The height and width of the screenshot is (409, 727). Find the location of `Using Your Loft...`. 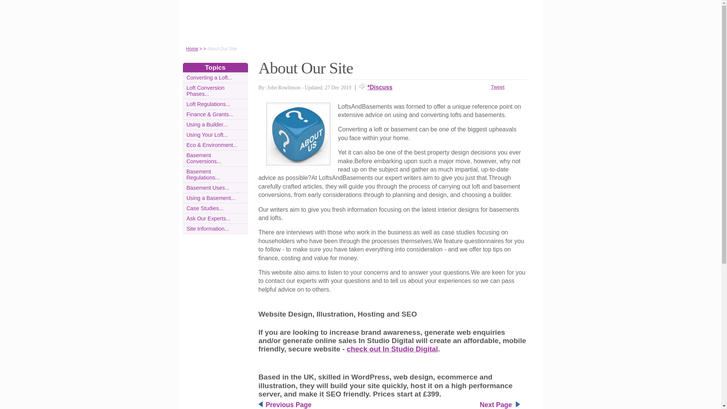

Using Your Loft... is located at coordinates (207, 134).